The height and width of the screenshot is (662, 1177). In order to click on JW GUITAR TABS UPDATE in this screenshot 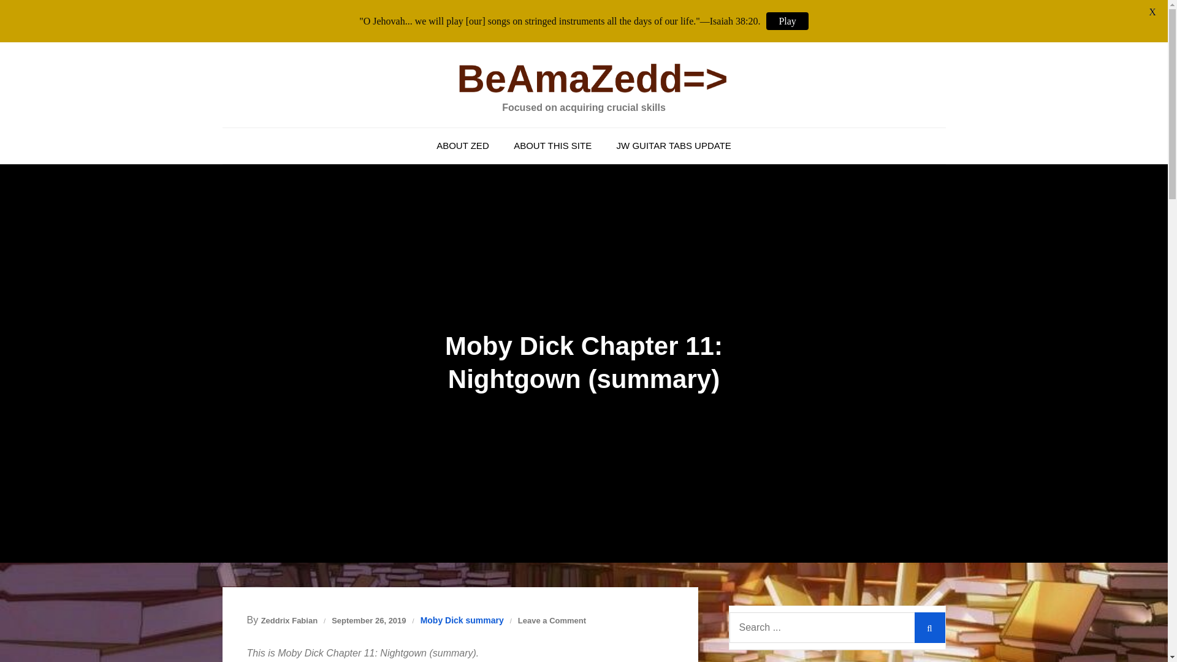, I will do `click(674, 146)`.